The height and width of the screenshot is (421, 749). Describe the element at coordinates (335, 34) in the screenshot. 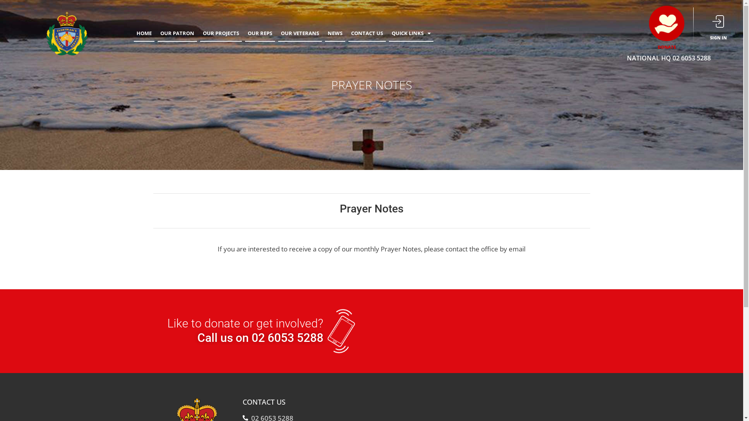

I see `NEWS` at that location.